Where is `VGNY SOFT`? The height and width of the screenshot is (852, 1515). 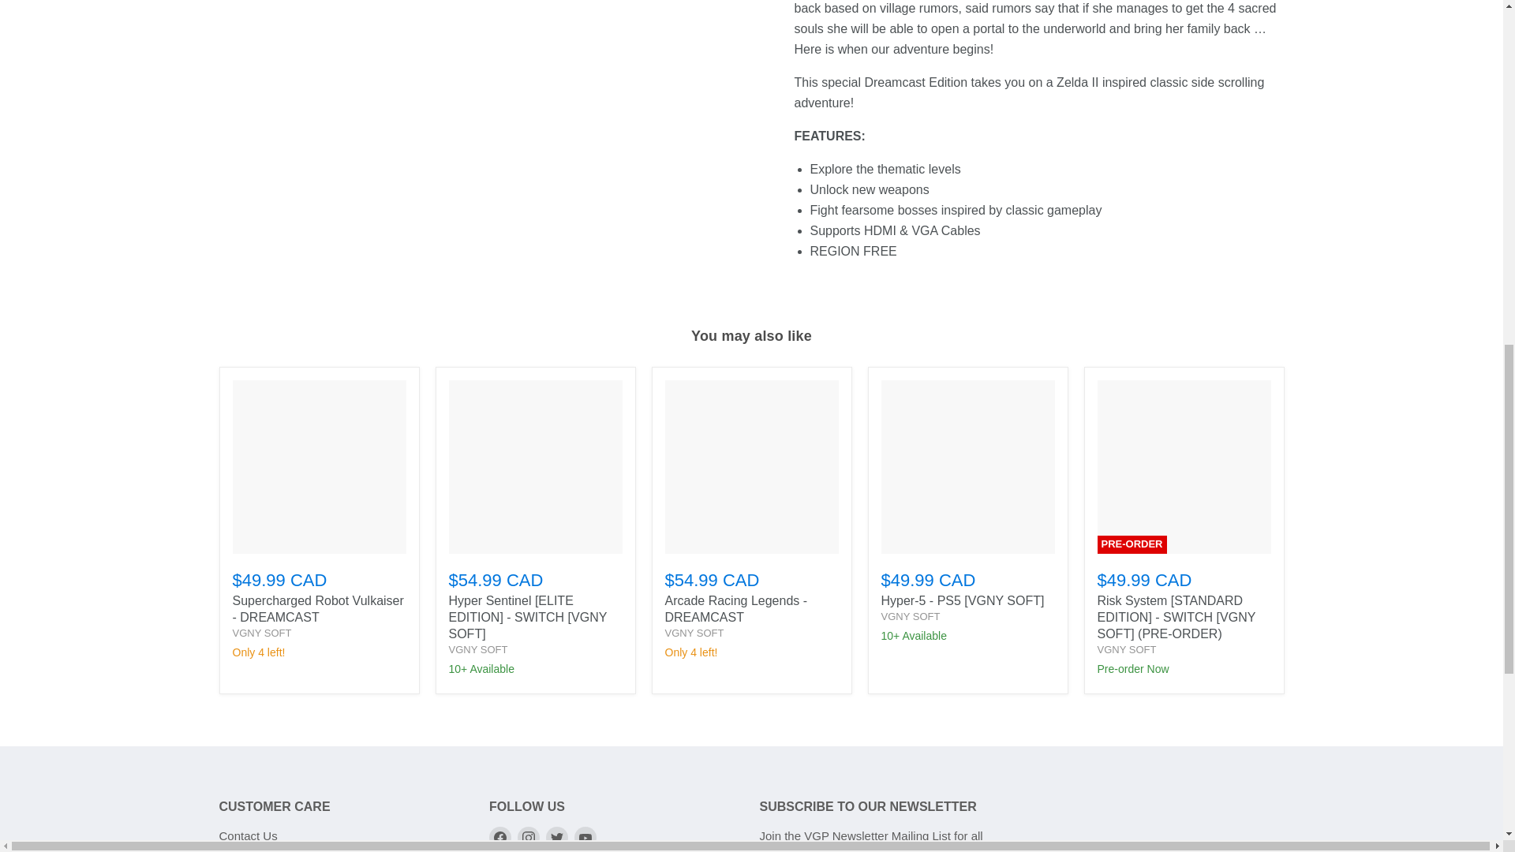
VGNY SOFT is located at coordinates (1126, 649).